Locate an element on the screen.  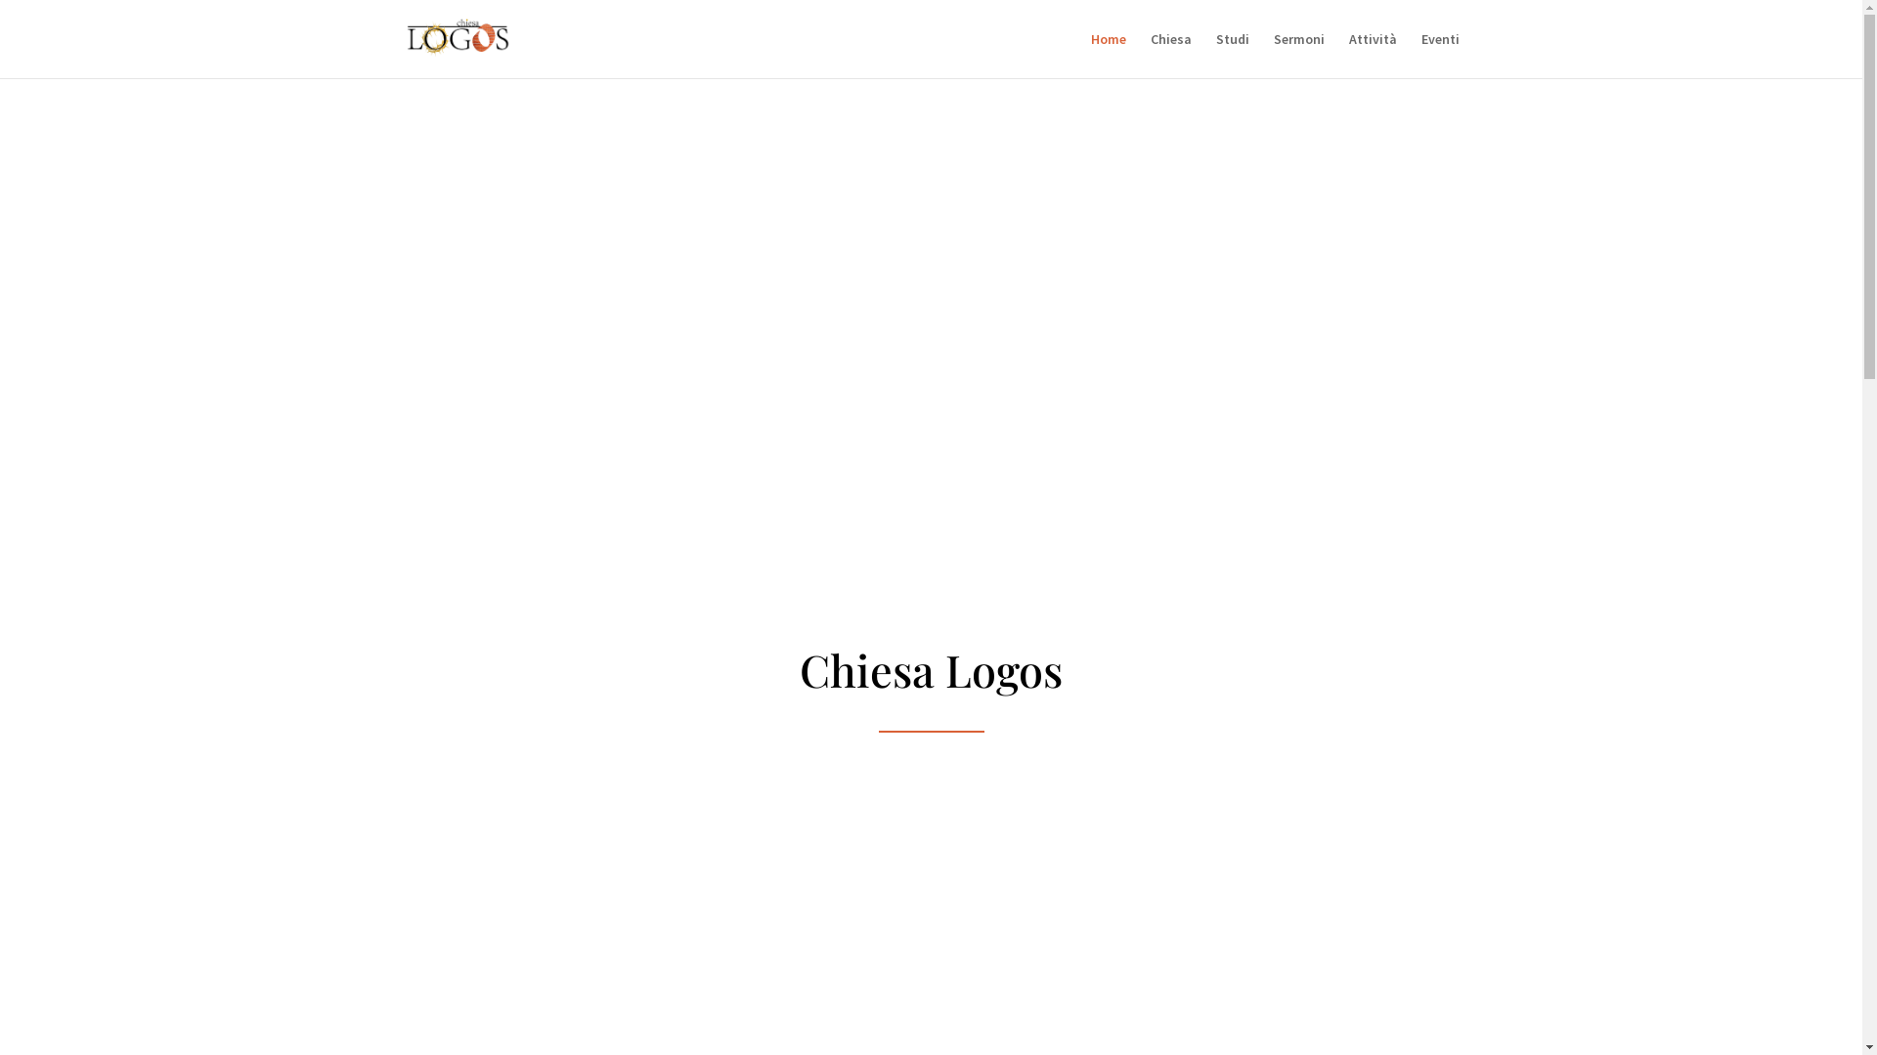
Studi is located at coordinates (1233, 55).